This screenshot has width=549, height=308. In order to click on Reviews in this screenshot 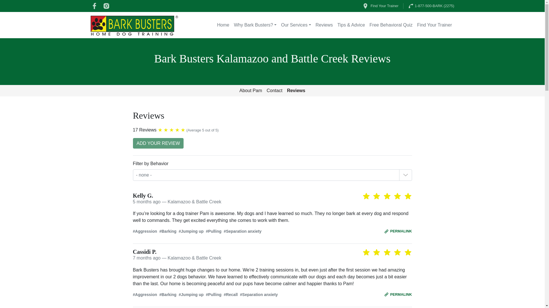, I will do `click(324, 25)`.